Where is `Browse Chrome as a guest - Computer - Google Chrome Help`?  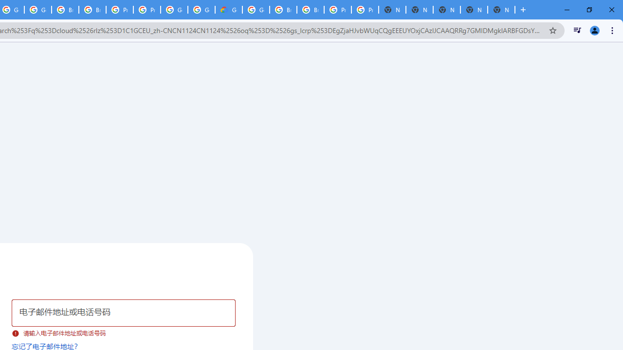
Browse Chrome as a guest - Computer - Google Chrome Help is located at coordinates (92, 10).